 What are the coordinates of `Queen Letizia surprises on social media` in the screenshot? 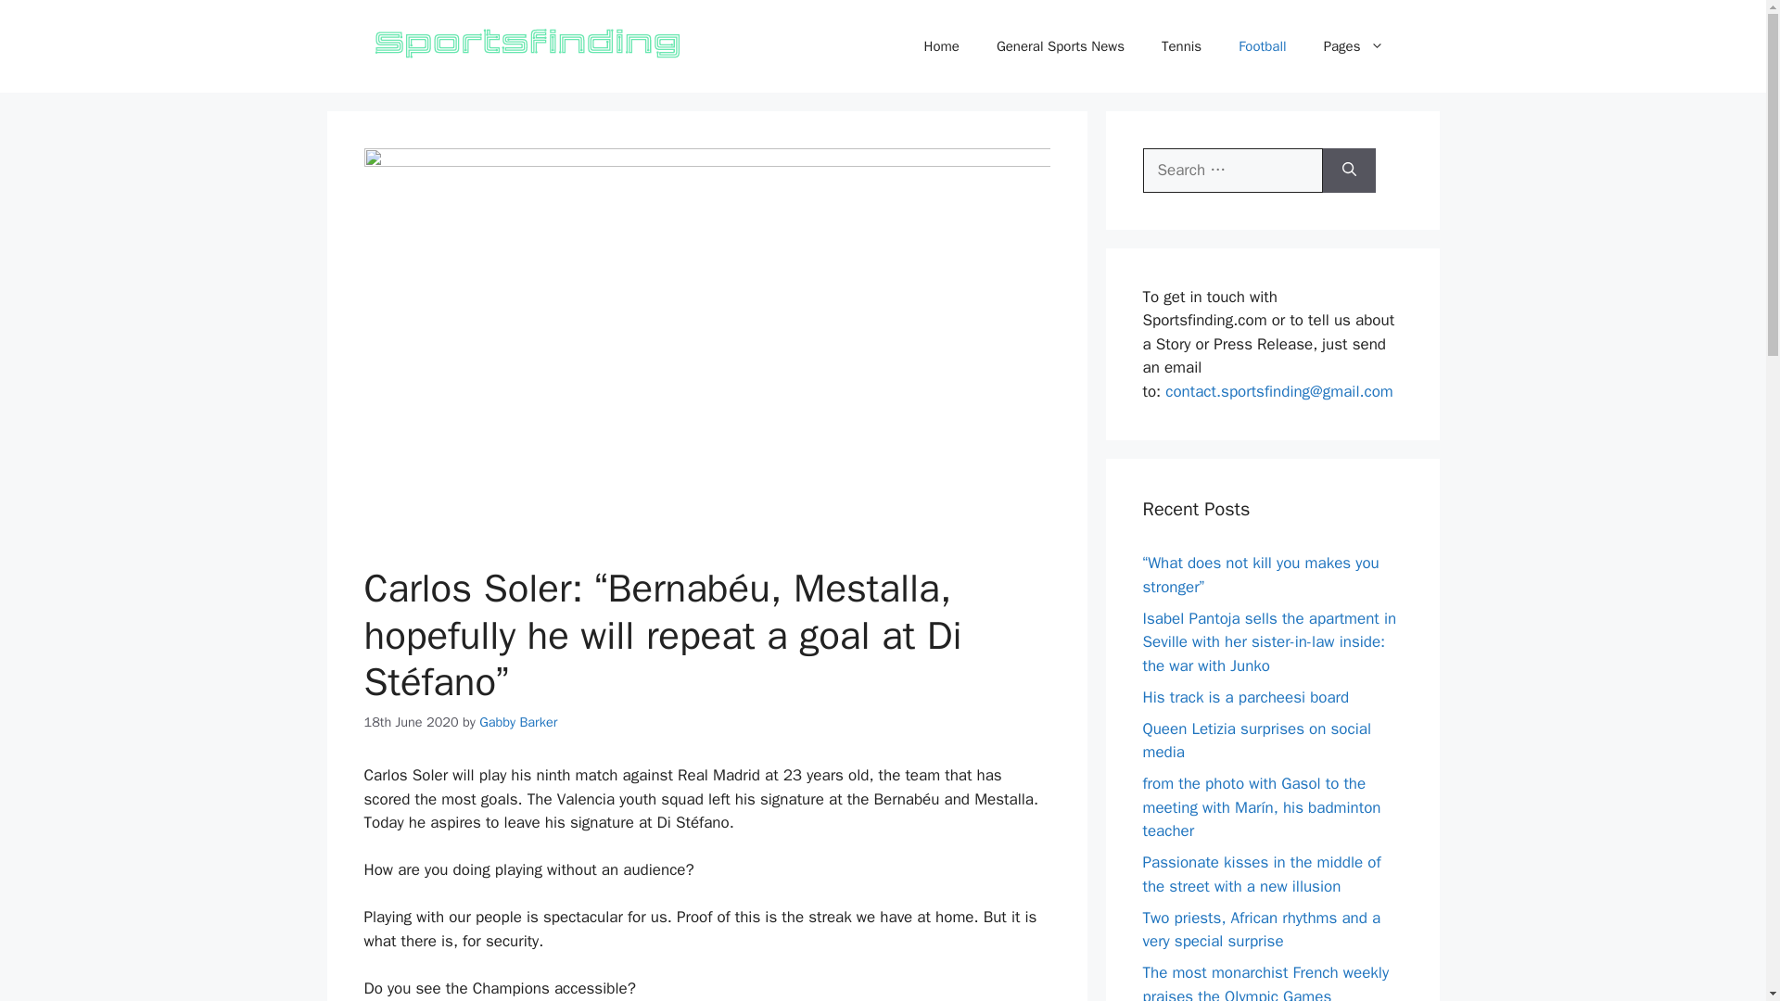 It's located at (1256, 741).